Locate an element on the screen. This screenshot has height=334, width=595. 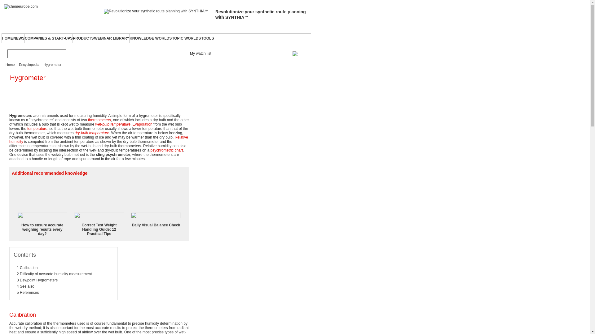
Temperature is located at coordinates (37, 129).